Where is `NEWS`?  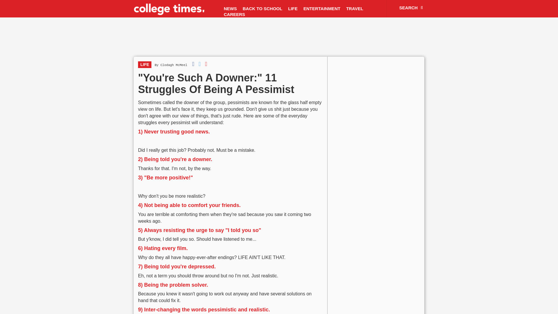 NEWS is located at coordinates (230, 9).